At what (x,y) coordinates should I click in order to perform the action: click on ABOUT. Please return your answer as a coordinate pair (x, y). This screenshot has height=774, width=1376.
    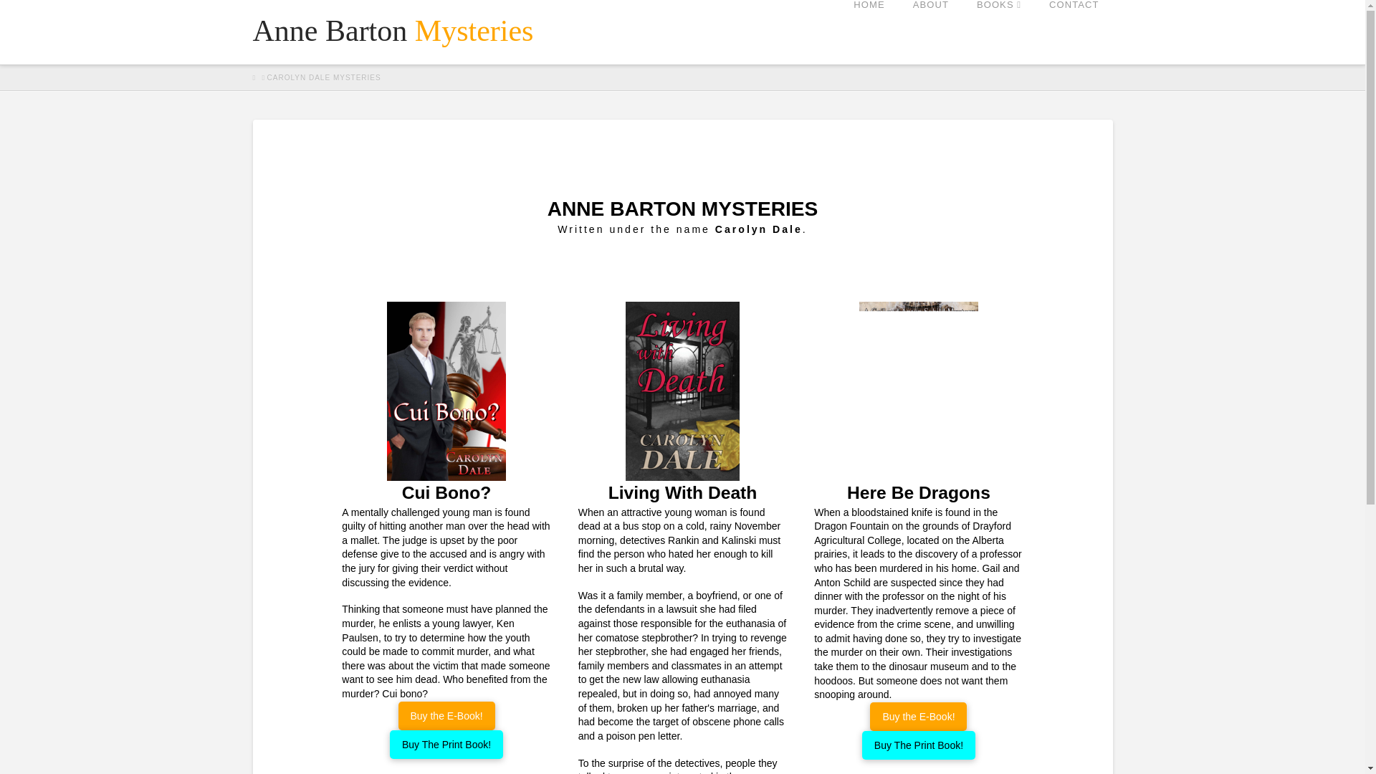
    Looking at the image, I should click on (930, 32).